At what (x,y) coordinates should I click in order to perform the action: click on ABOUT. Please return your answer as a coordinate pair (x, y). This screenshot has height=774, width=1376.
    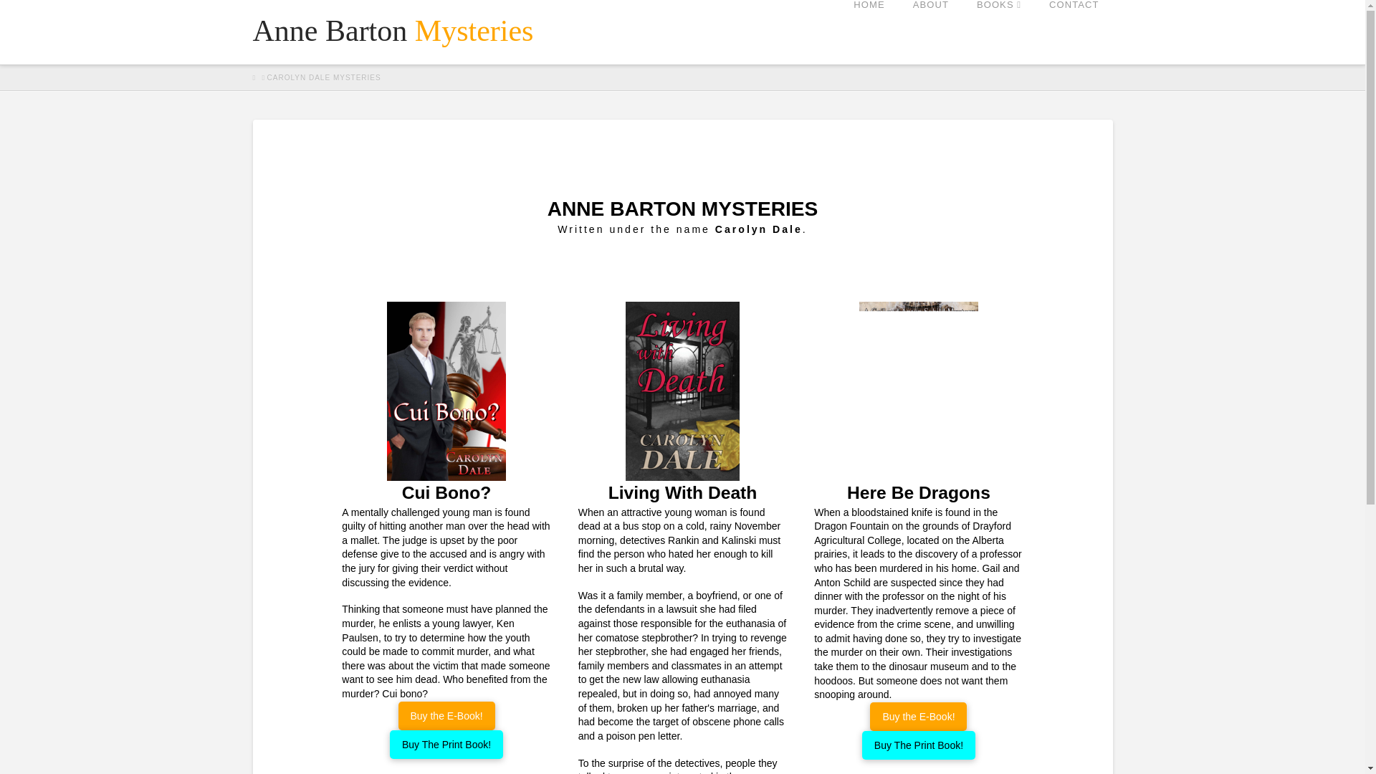
    Looking at the image, I should click on (930, 32).